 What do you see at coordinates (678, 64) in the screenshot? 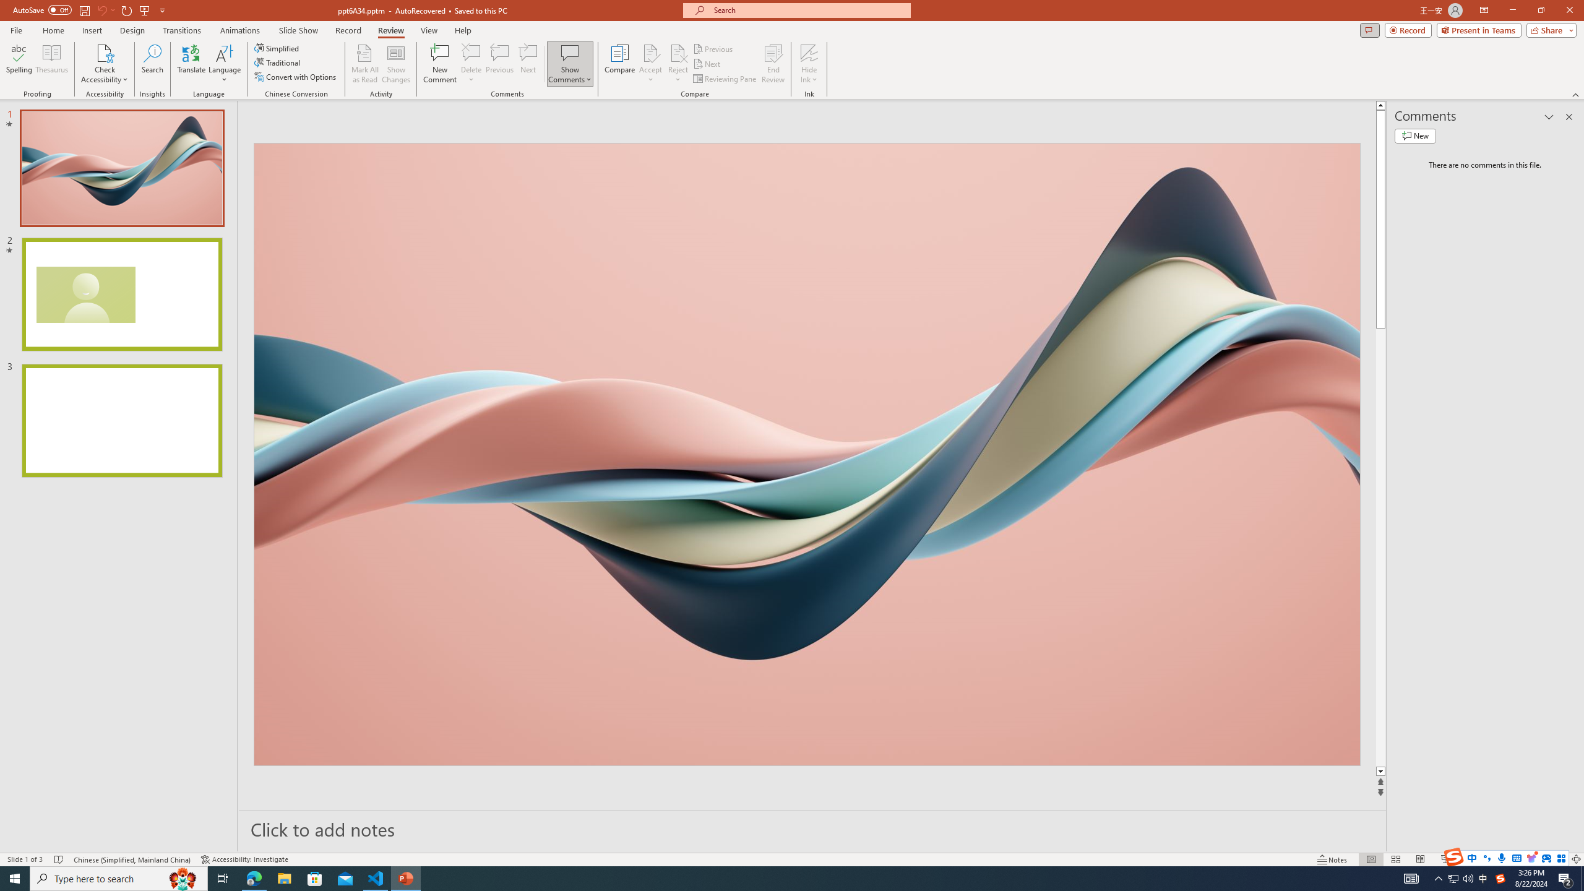
I see `Reject` at bounding box center [678, 64].